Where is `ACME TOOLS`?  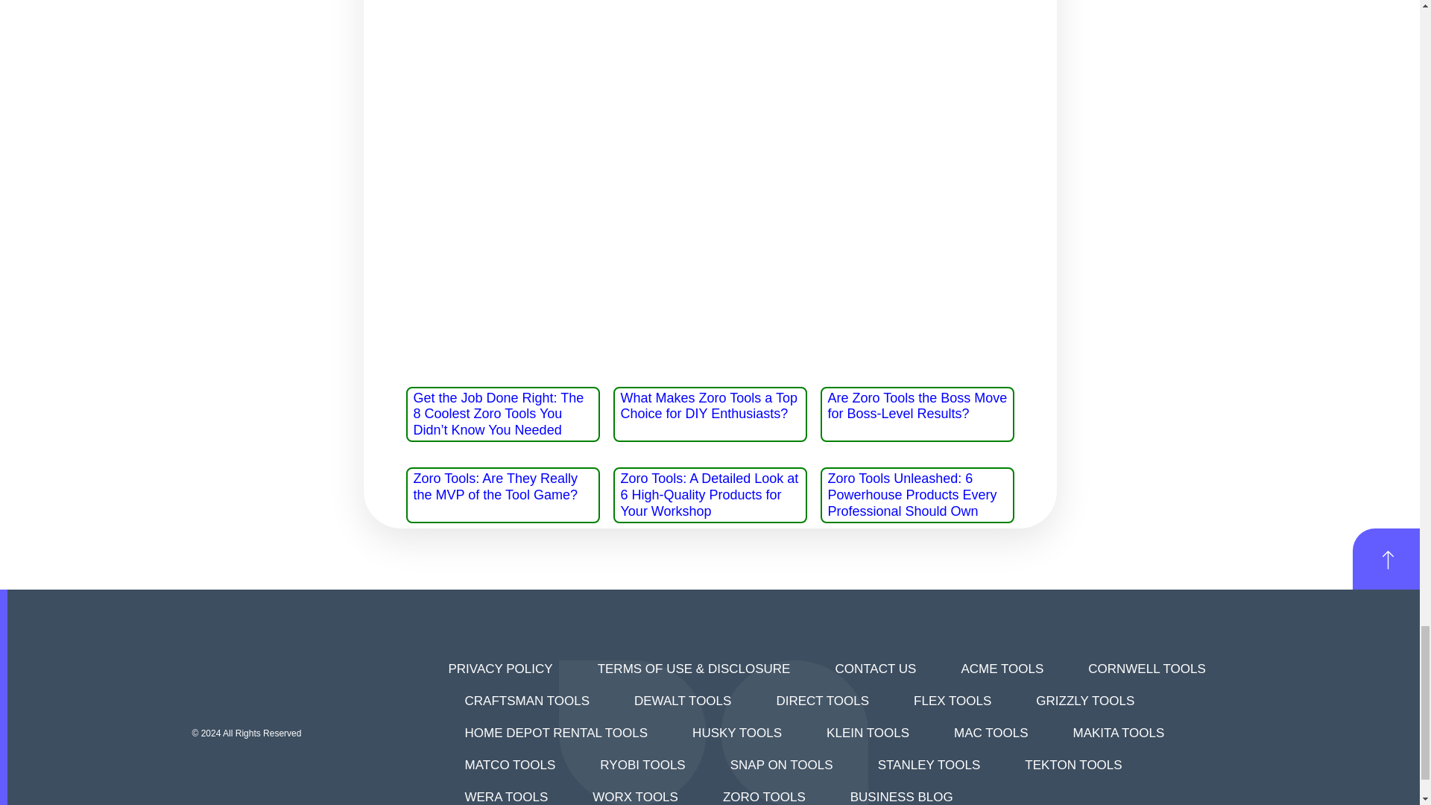 ACME TOOLS is located at coordinates (1002, 669).